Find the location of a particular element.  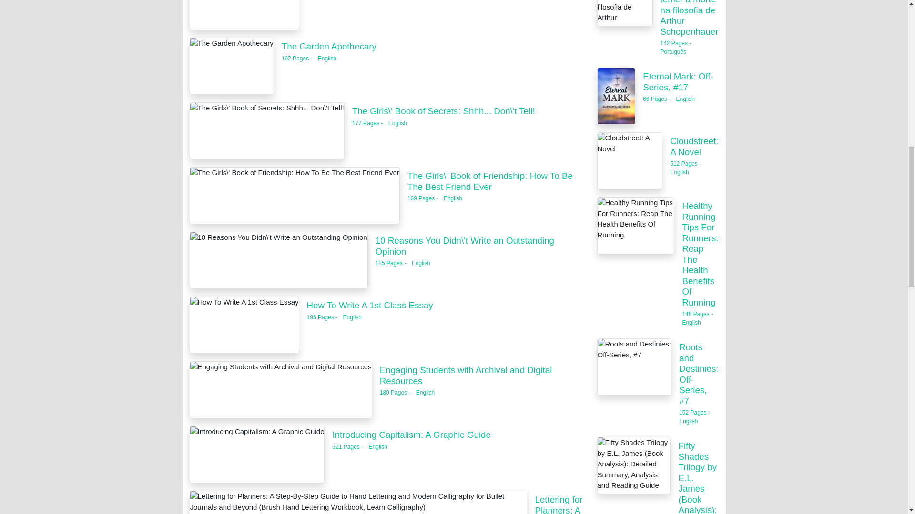

Engaging Students with Archival and Digital Resources is located at coordinates (466, 375).